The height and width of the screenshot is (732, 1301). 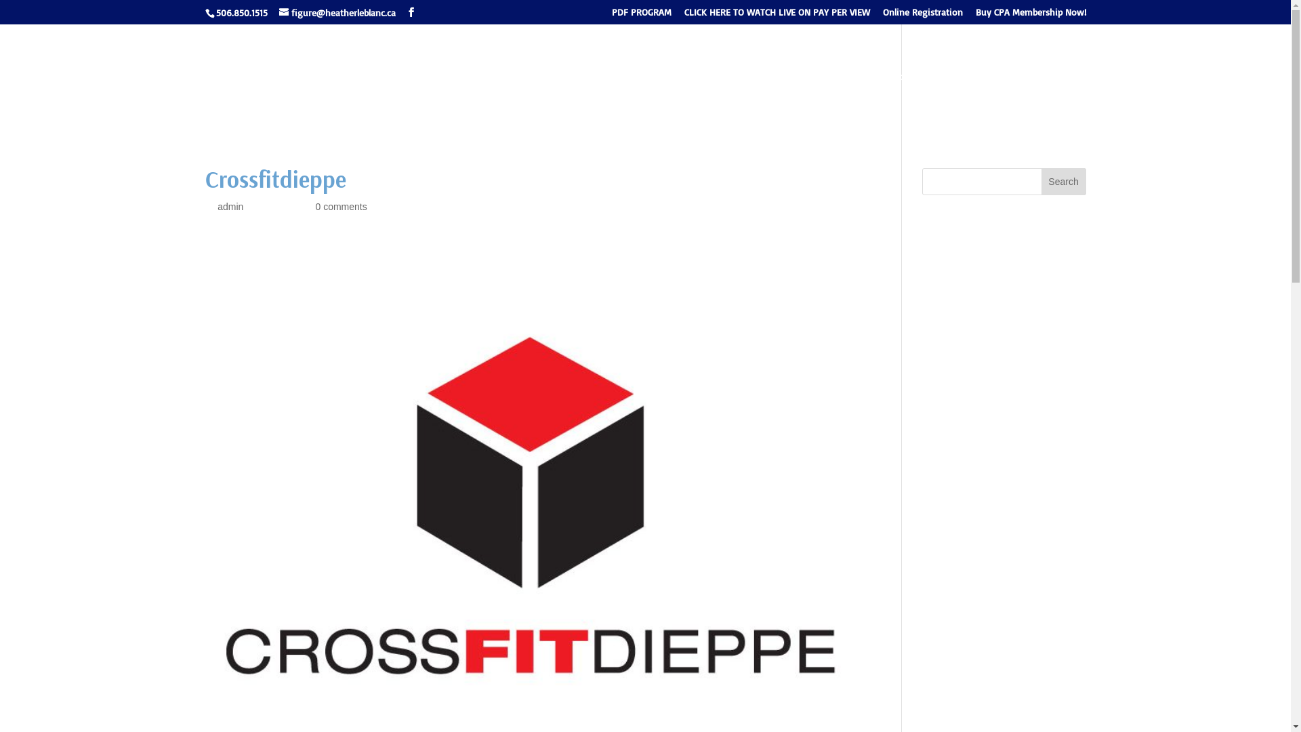 I want to click on CLICK HERE TO WATCH LIVE ON PAY PER VIEW, so click(x=777, y=15).